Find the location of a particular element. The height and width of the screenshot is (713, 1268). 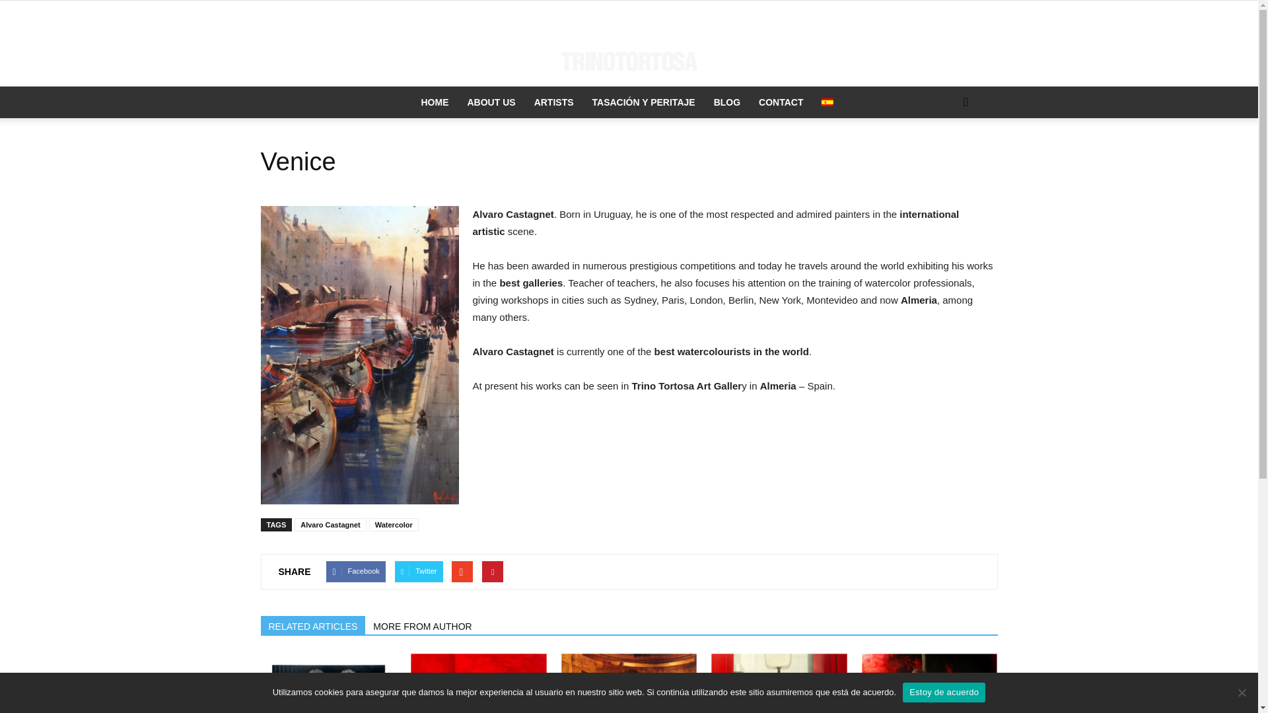

BLOG is located at coordinates (726, 102).